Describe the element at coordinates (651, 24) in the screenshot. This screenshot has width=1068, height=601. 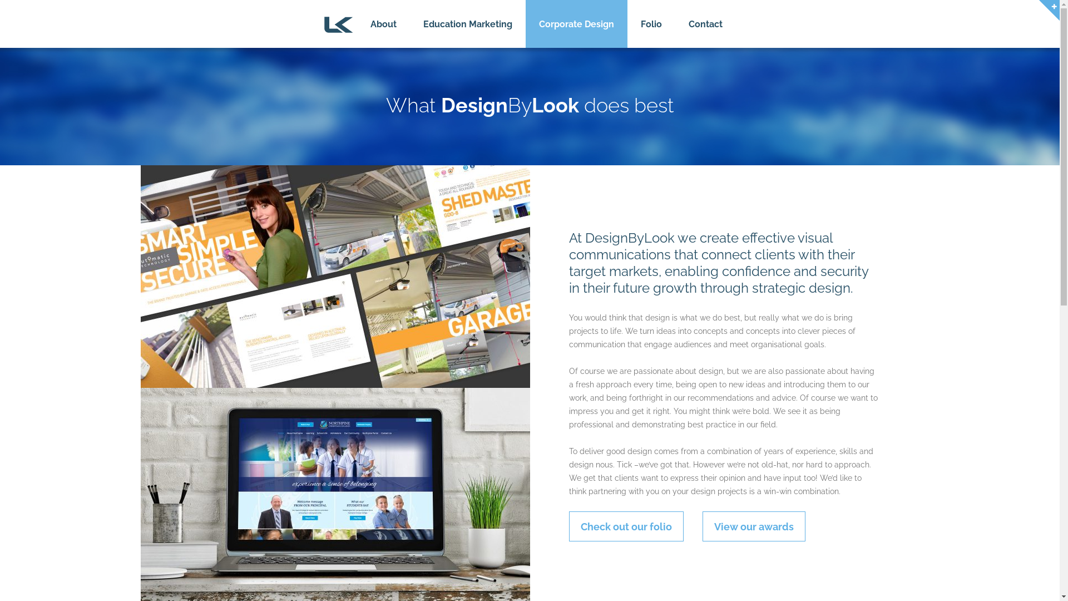
I see `Folio` at that location.